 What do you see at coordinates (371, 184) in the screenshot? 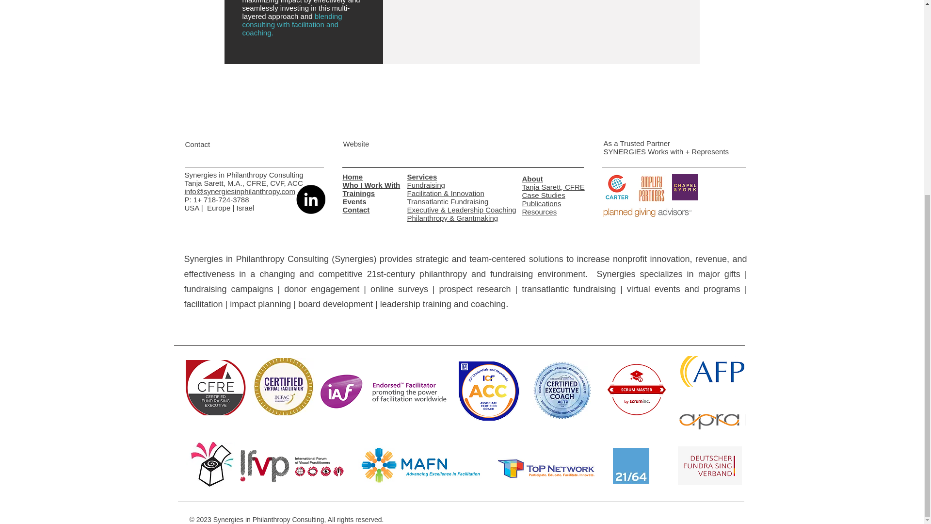
I see `Who I Work With` at bounding box center [371, 184].